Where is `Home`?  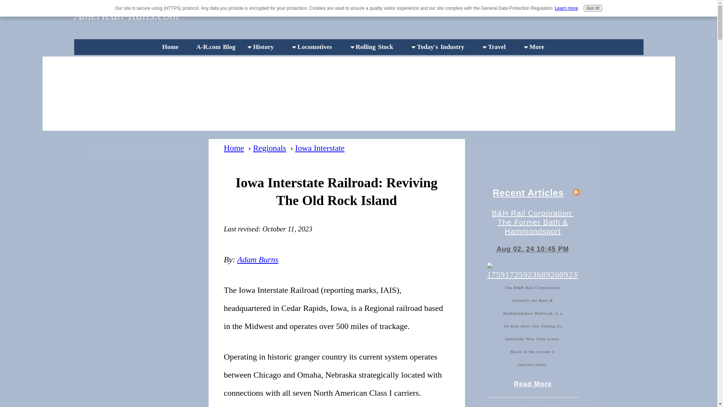
Home is located at coordinates (172, 47).